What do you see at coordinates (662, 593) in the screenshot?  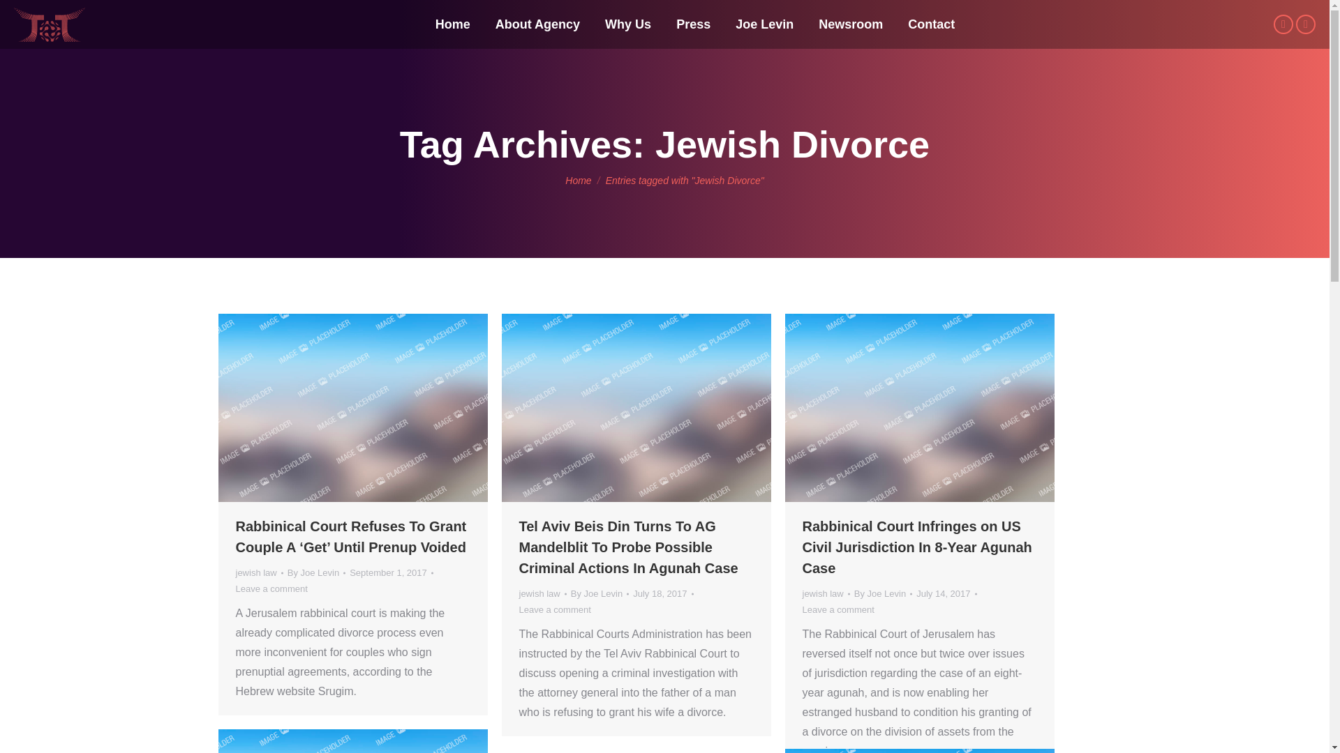 I see `5:28 am` at bounding box center [662, 593].